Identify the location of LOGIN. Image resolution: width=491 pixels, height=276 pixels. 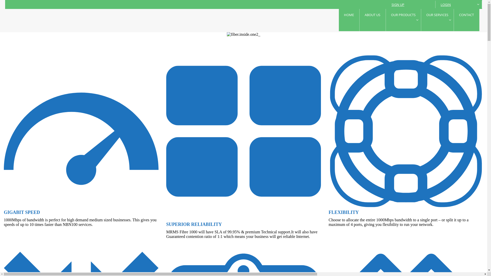
(459, 5).